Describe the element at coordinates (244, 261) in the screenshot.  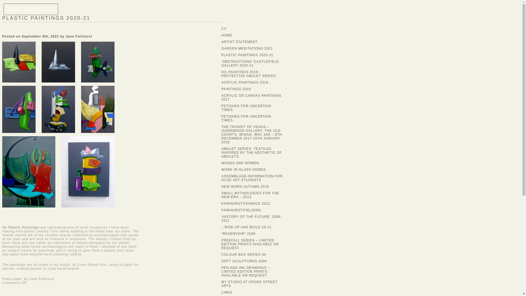
I see `SOFT SCULPTURES 2004` at that location.